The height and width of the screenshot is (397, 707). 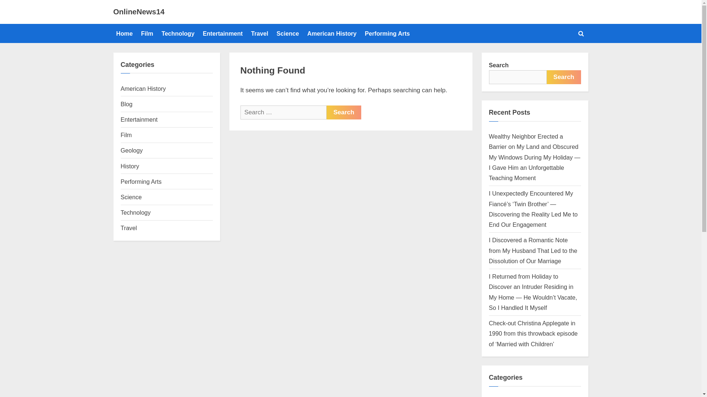 What do you see at coordinates (136, 212) in the screenshot?
I see `Technology` at bounding box center [136, 212].